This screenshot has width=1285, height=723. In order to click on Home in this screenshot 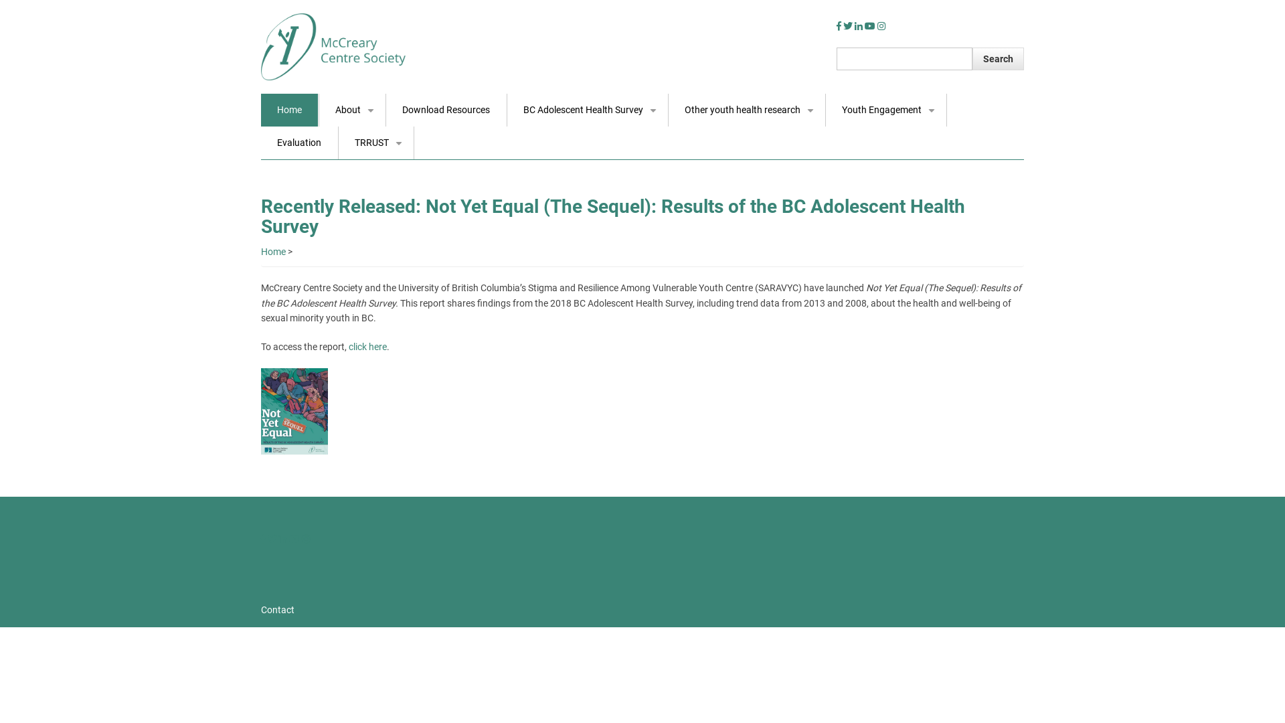, I will do `click(289, 110)`.